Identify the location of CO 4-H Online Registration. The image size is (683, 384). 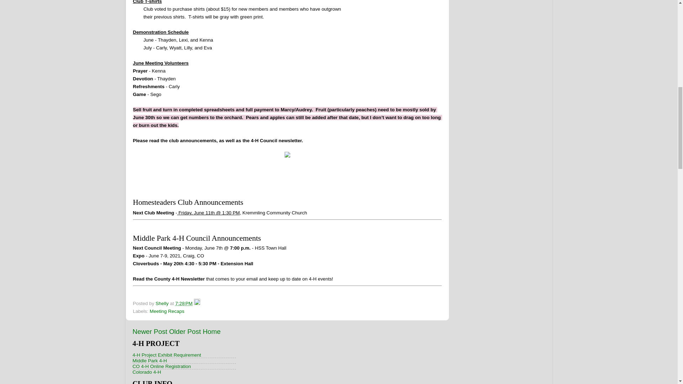
(162, 366).